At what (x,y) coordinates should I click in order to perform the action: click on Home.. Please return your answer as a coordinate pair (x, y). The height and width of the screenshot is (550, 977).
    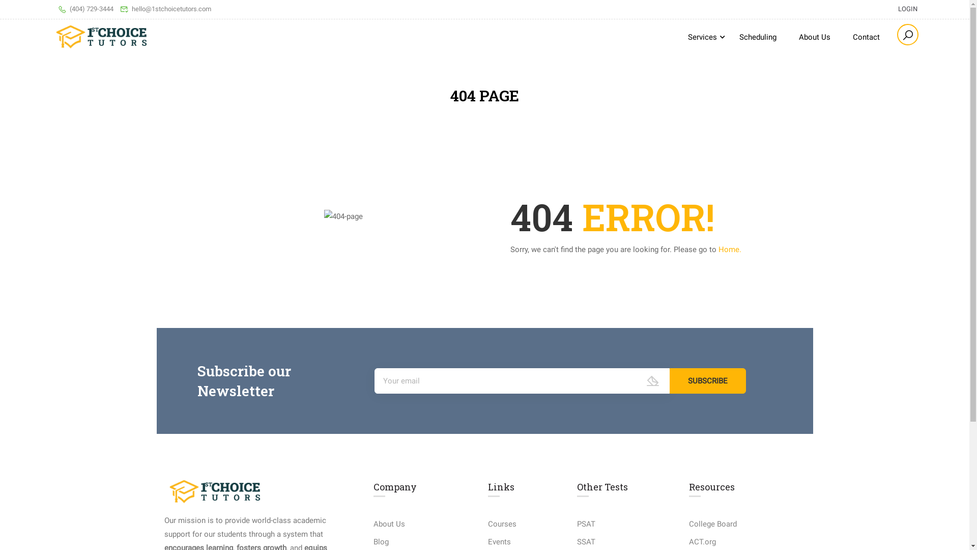
    Looking at the image, I should click on (730, 249).